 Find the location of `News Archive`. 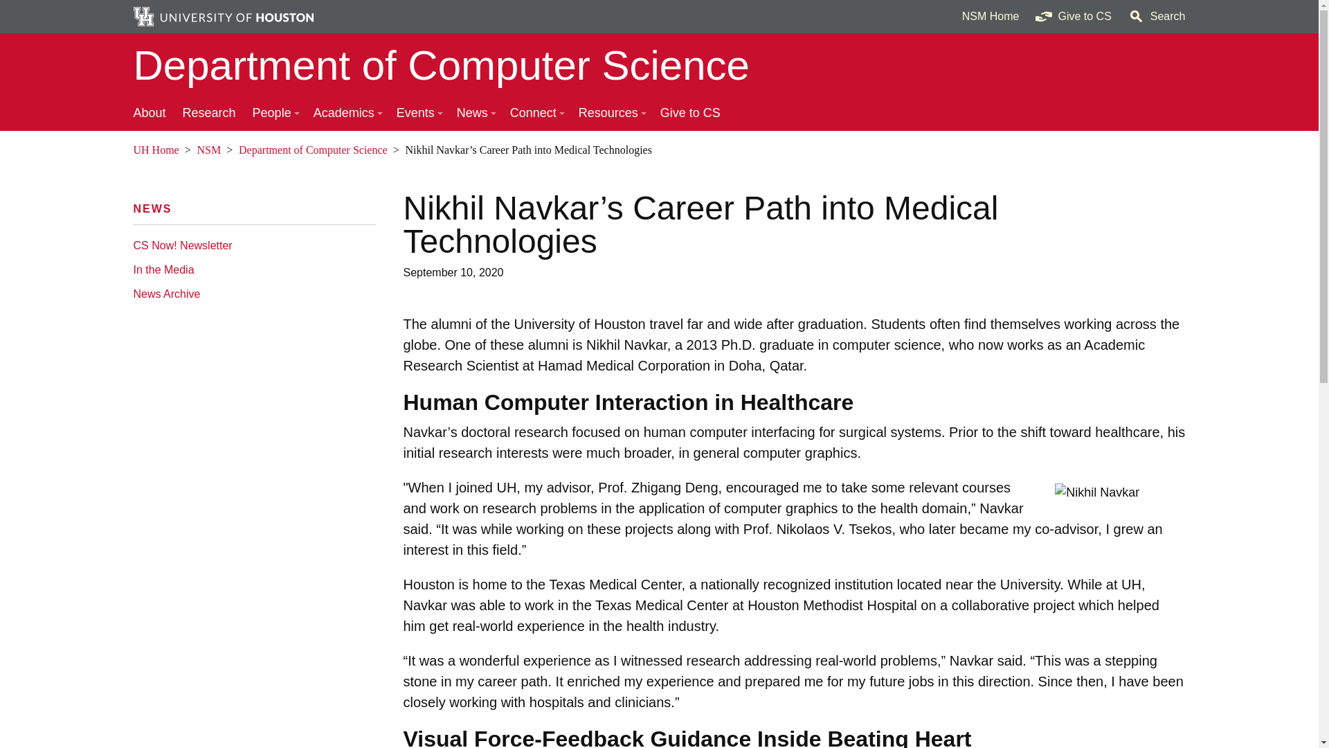

News Archive is located at coordinates (251, 294).